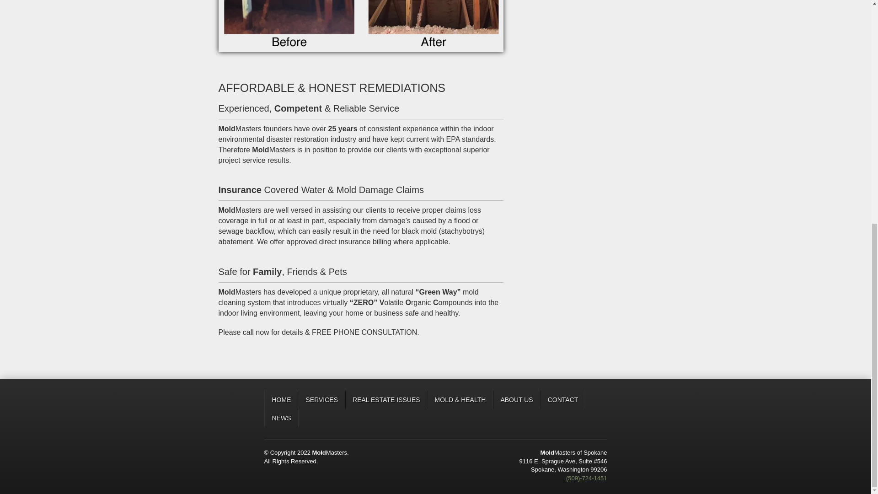  What do you see at coordinates (321, 400) in the screenshot?
I see `SERVICES` at bounding box center [321, 400].